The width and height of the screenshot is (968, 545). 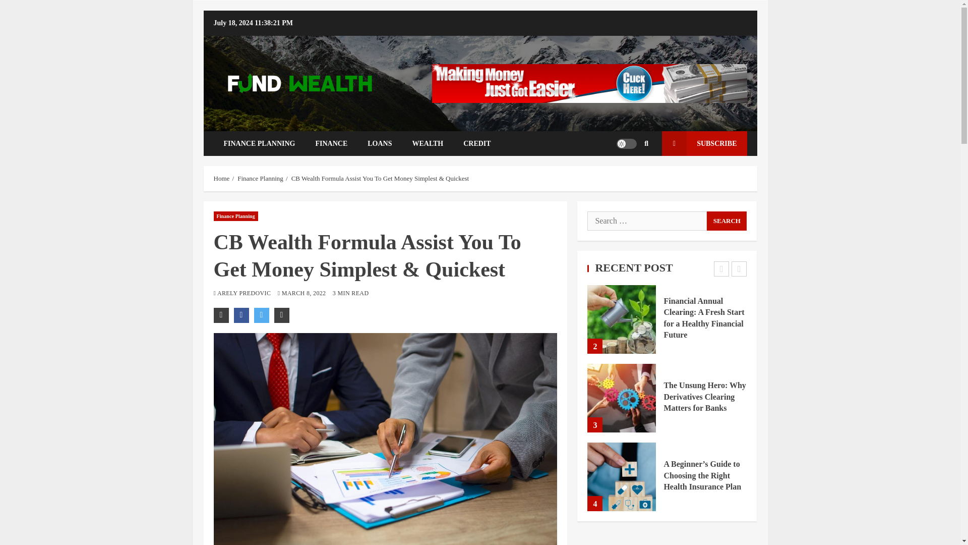 What do you see at coordinates (476, 143) in the screenshot?
I see `CREDIT` at bounding box center [476, 143].